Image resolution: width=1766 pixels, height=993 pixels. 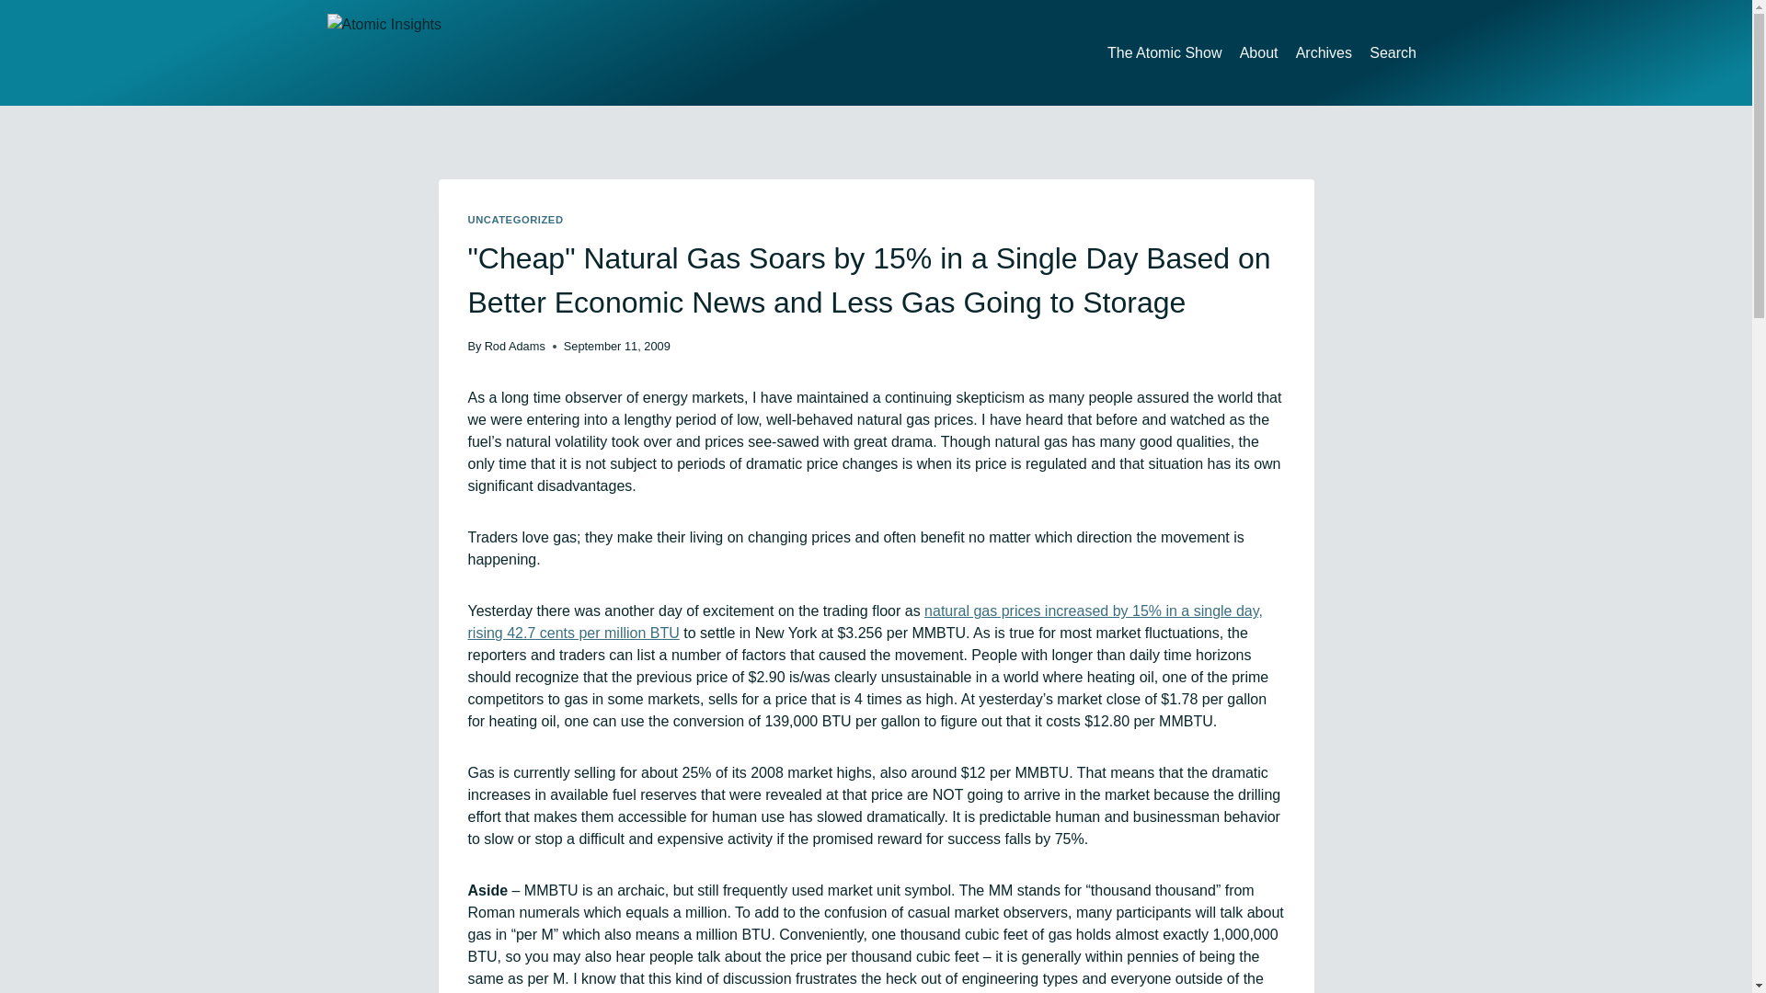 I want to click on Search Atomic Insights, so click(x=1393, y=51).